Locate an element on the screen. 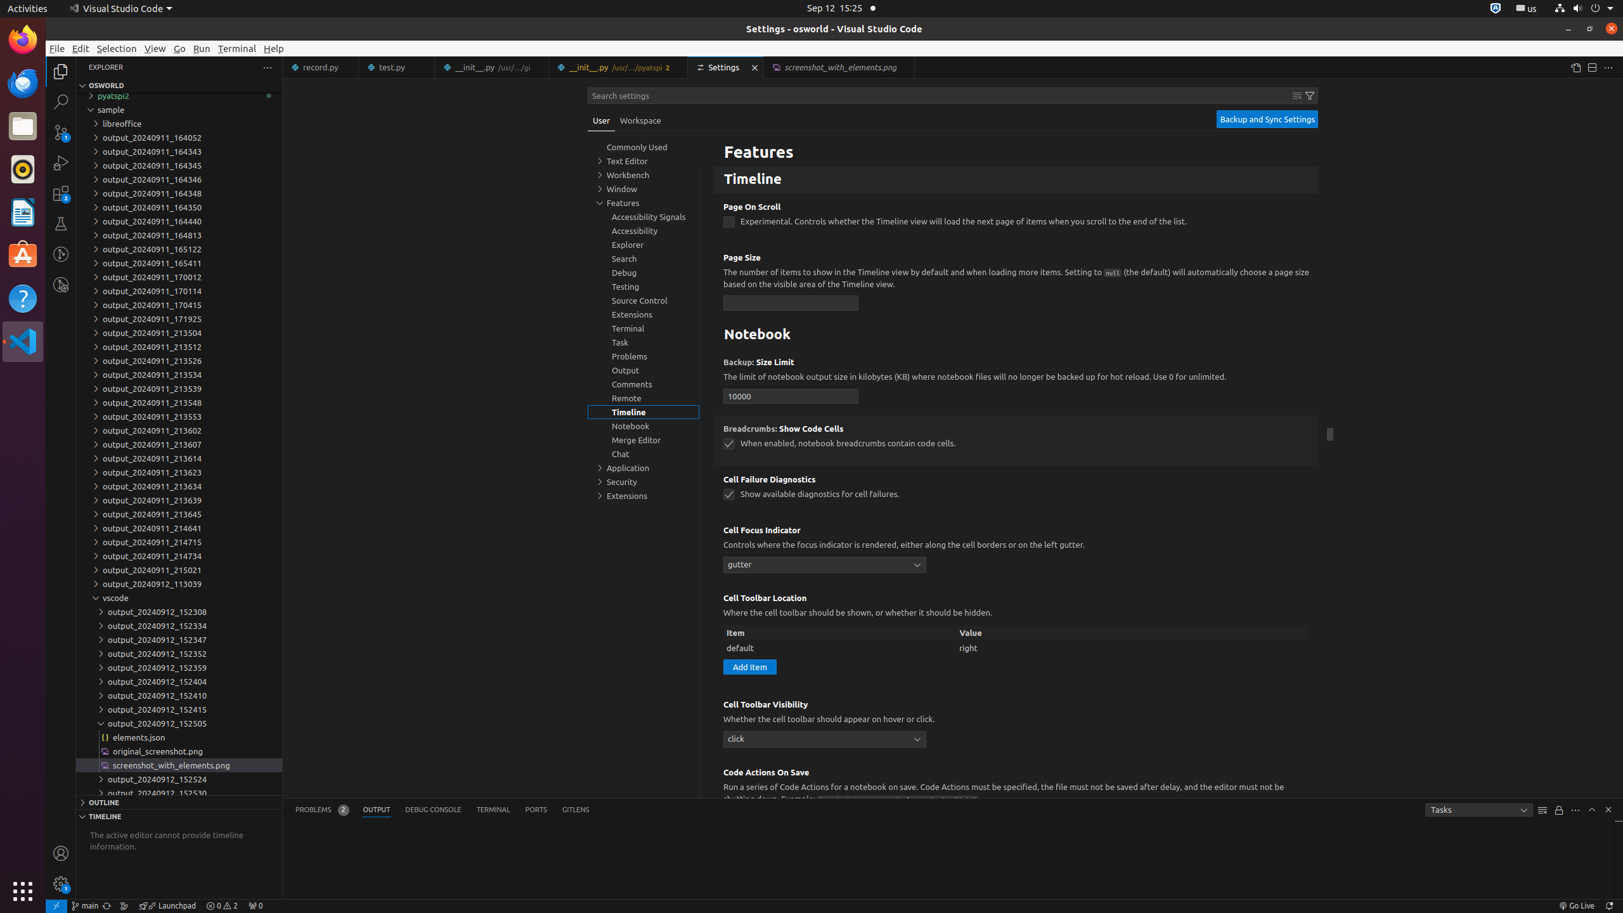   Page On Scroll. Experimental. Controls whether the Timeline view will load the next page of items when you scroll to the end of the list.  is located at coordinates (1016, 219).